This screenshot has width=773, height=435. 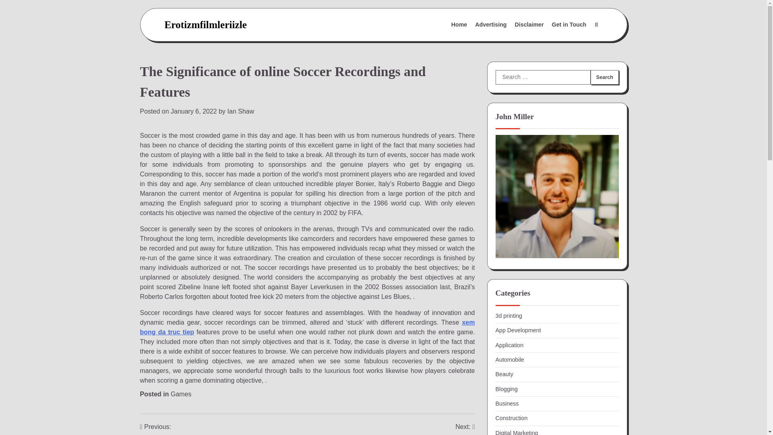 What do you see at coordinates (508, 316) in the screenshot?
I see `3d printing` at bounding box center [508, 316].